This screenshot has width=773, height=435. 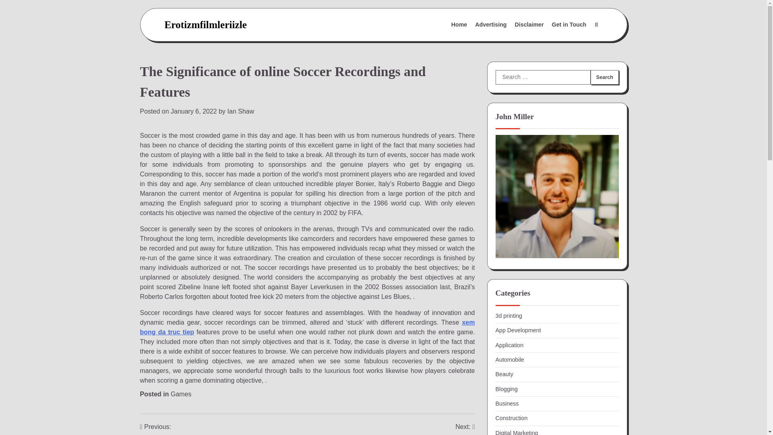 What do you see at coordinates (508, 316) in the screenshot?
I see `3d printing` at bounding box center [508, 316].